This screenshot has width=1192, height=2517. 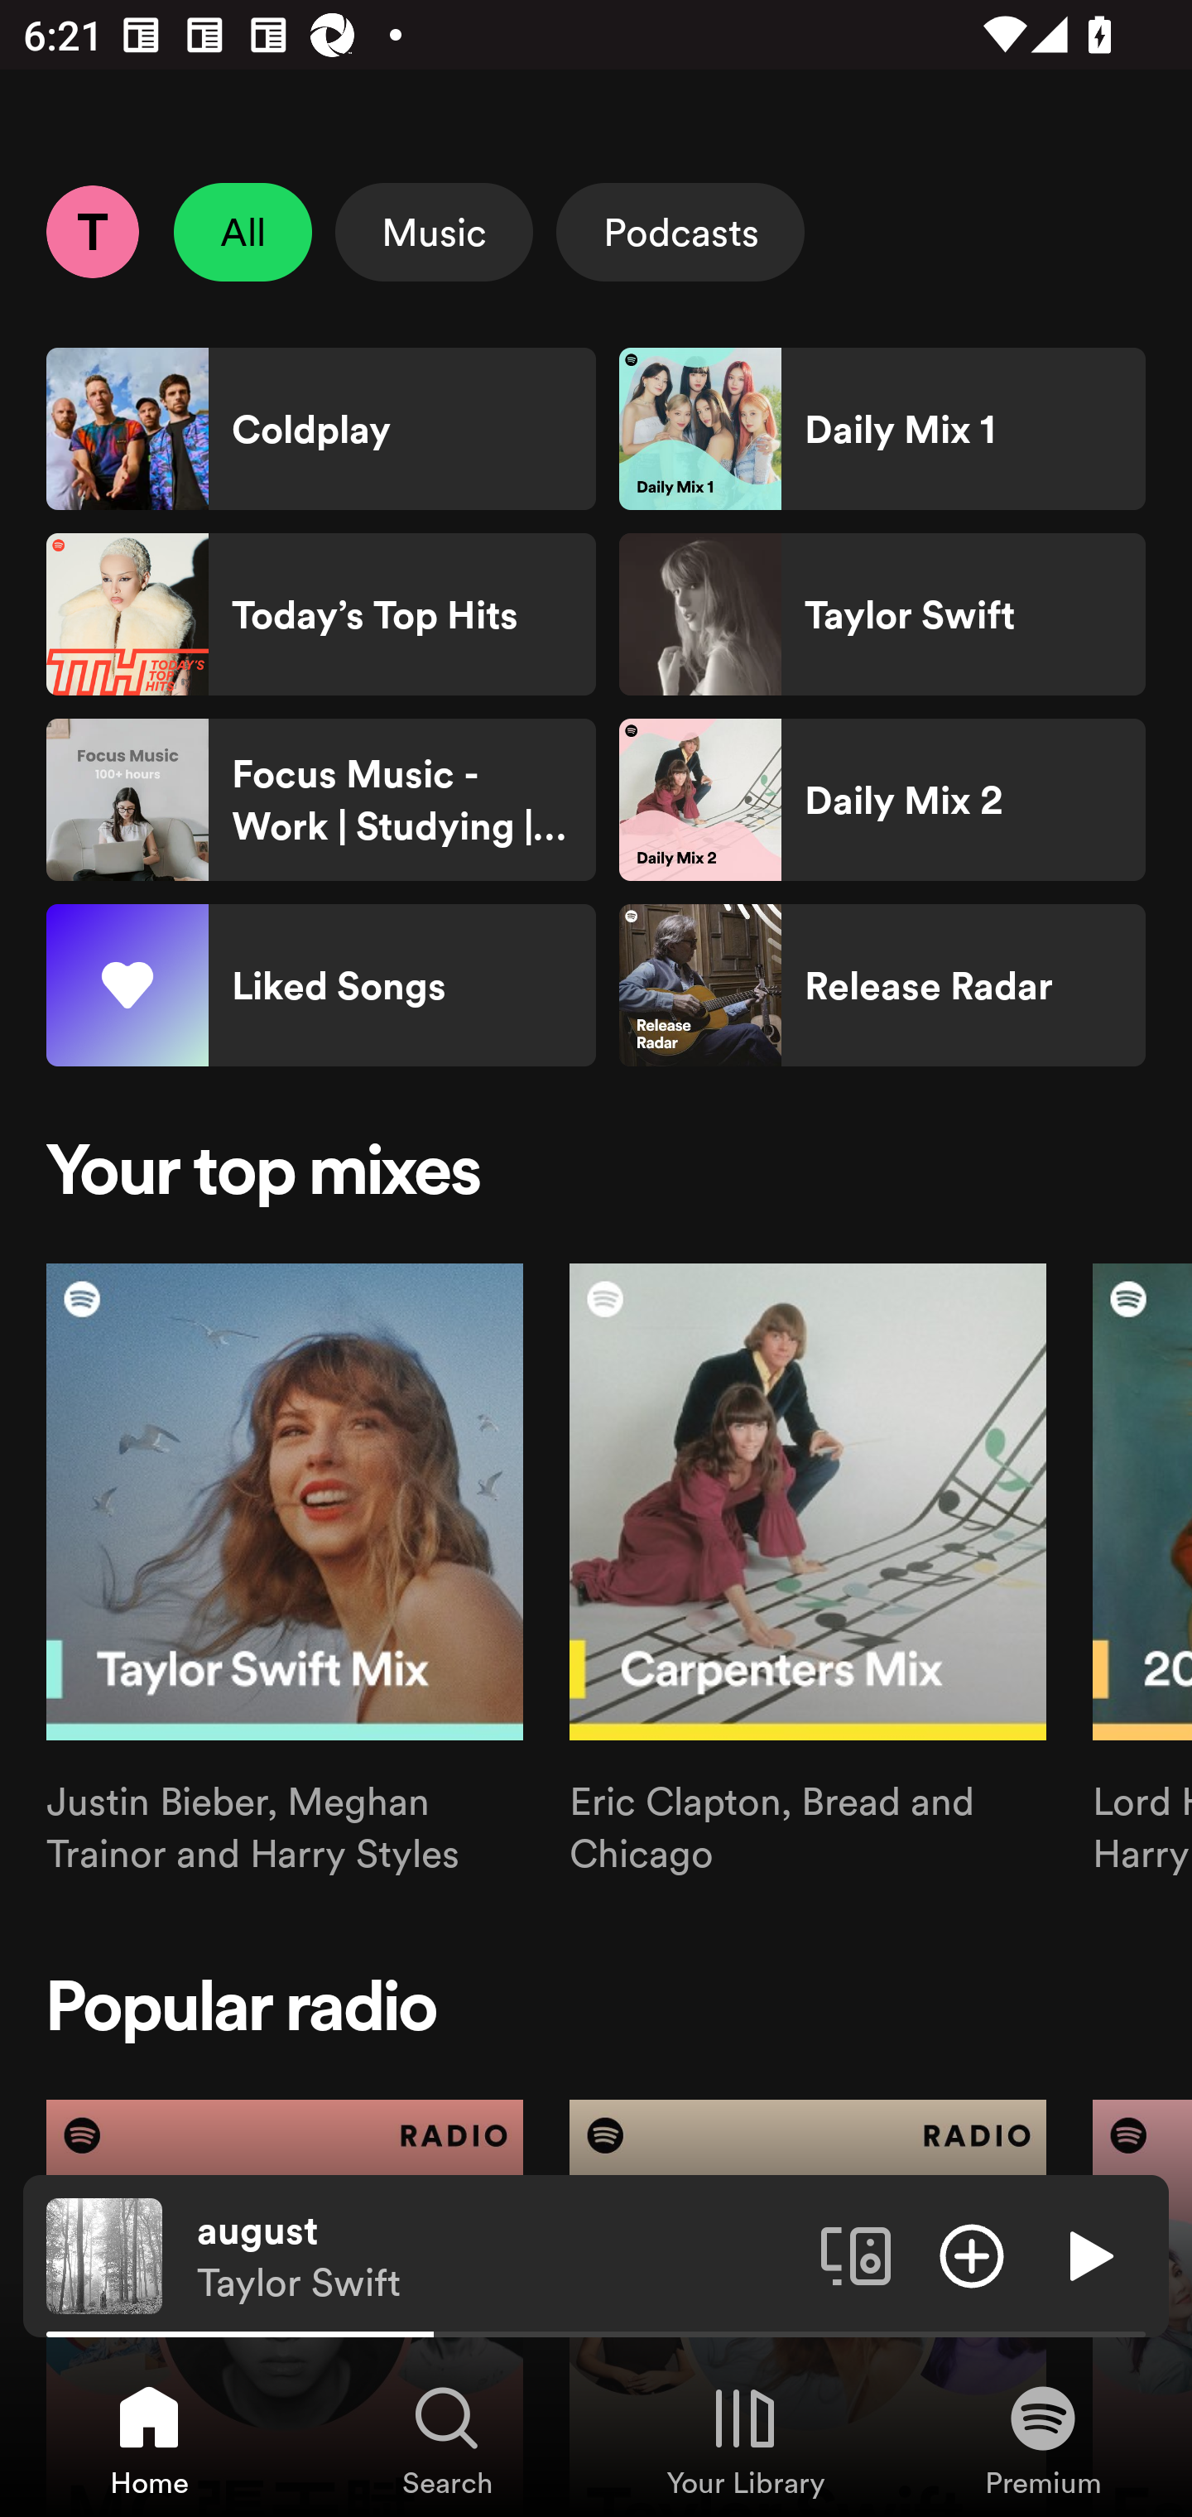 What do you see at coordinates (447, 2439) in the screenshot?
I see `Search, Tab 2 of 4 Search Search` at bounding box center [447, 2439].